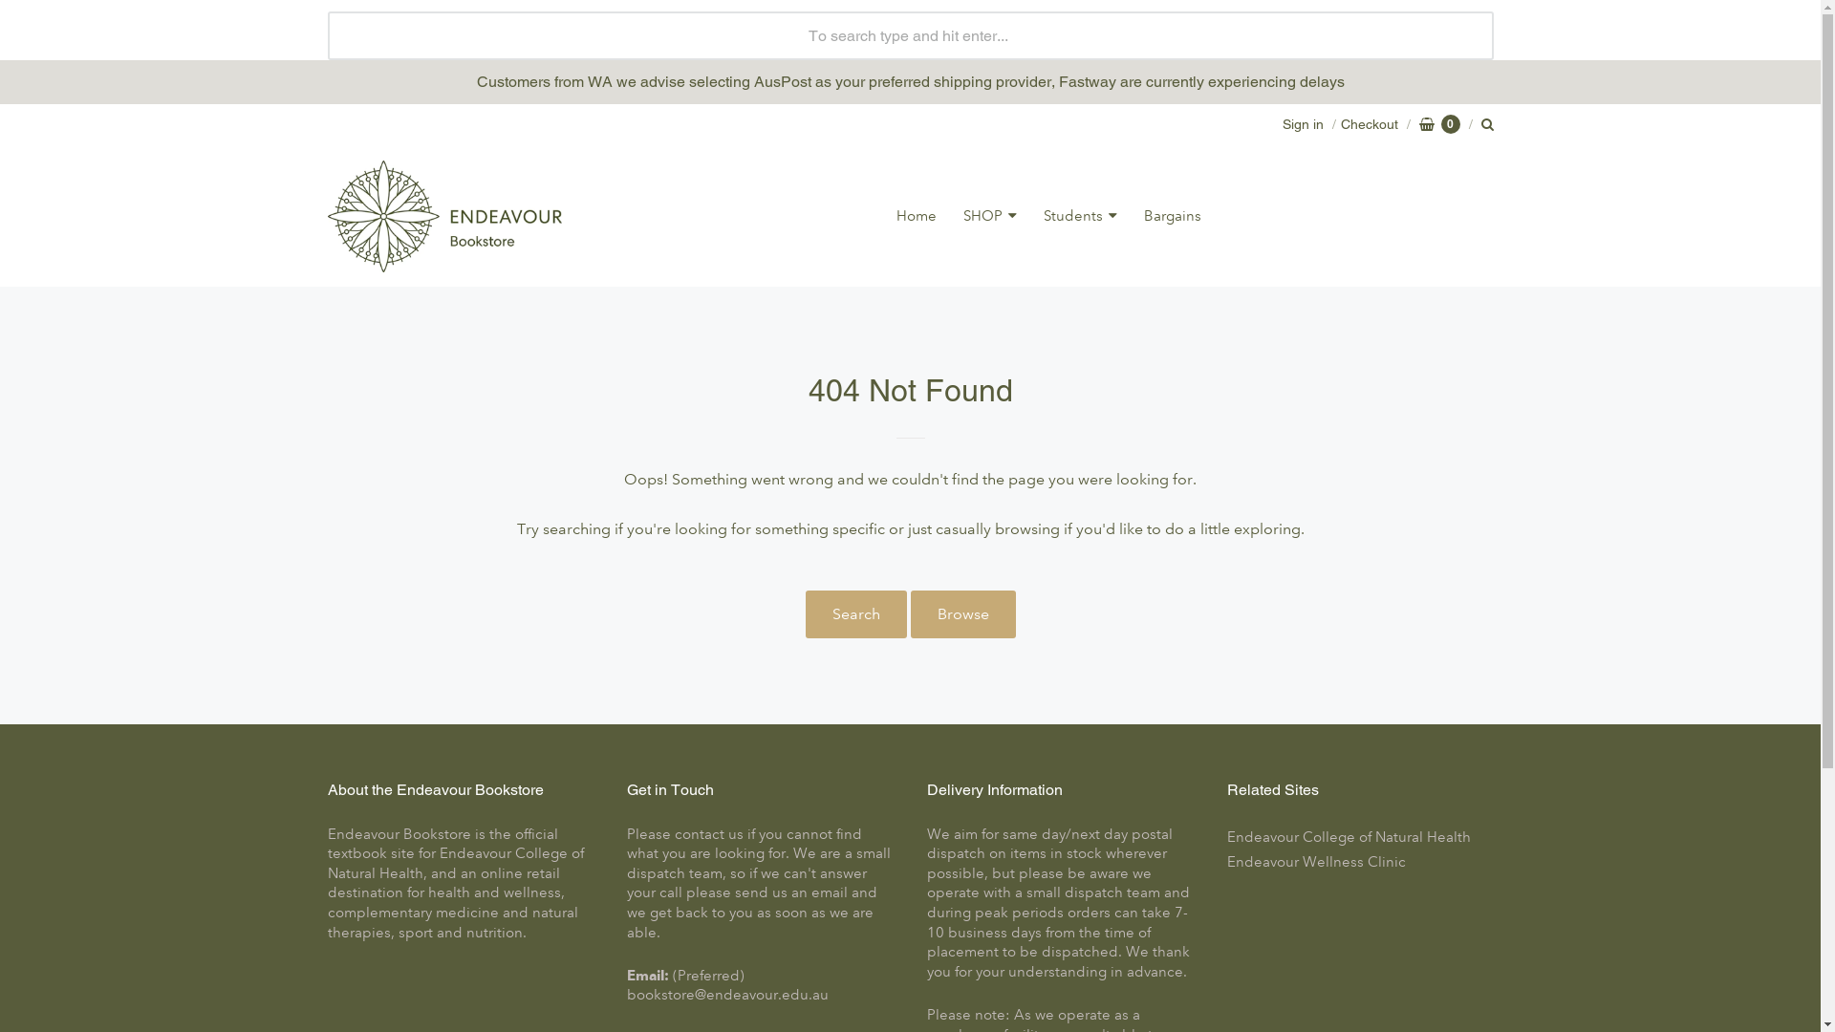 The height and width of the screenshot is (1032, 1835). What do you see at coordinates (962, 614) in the screenshot?
I see `Browse` at bounding box center [962, 614].